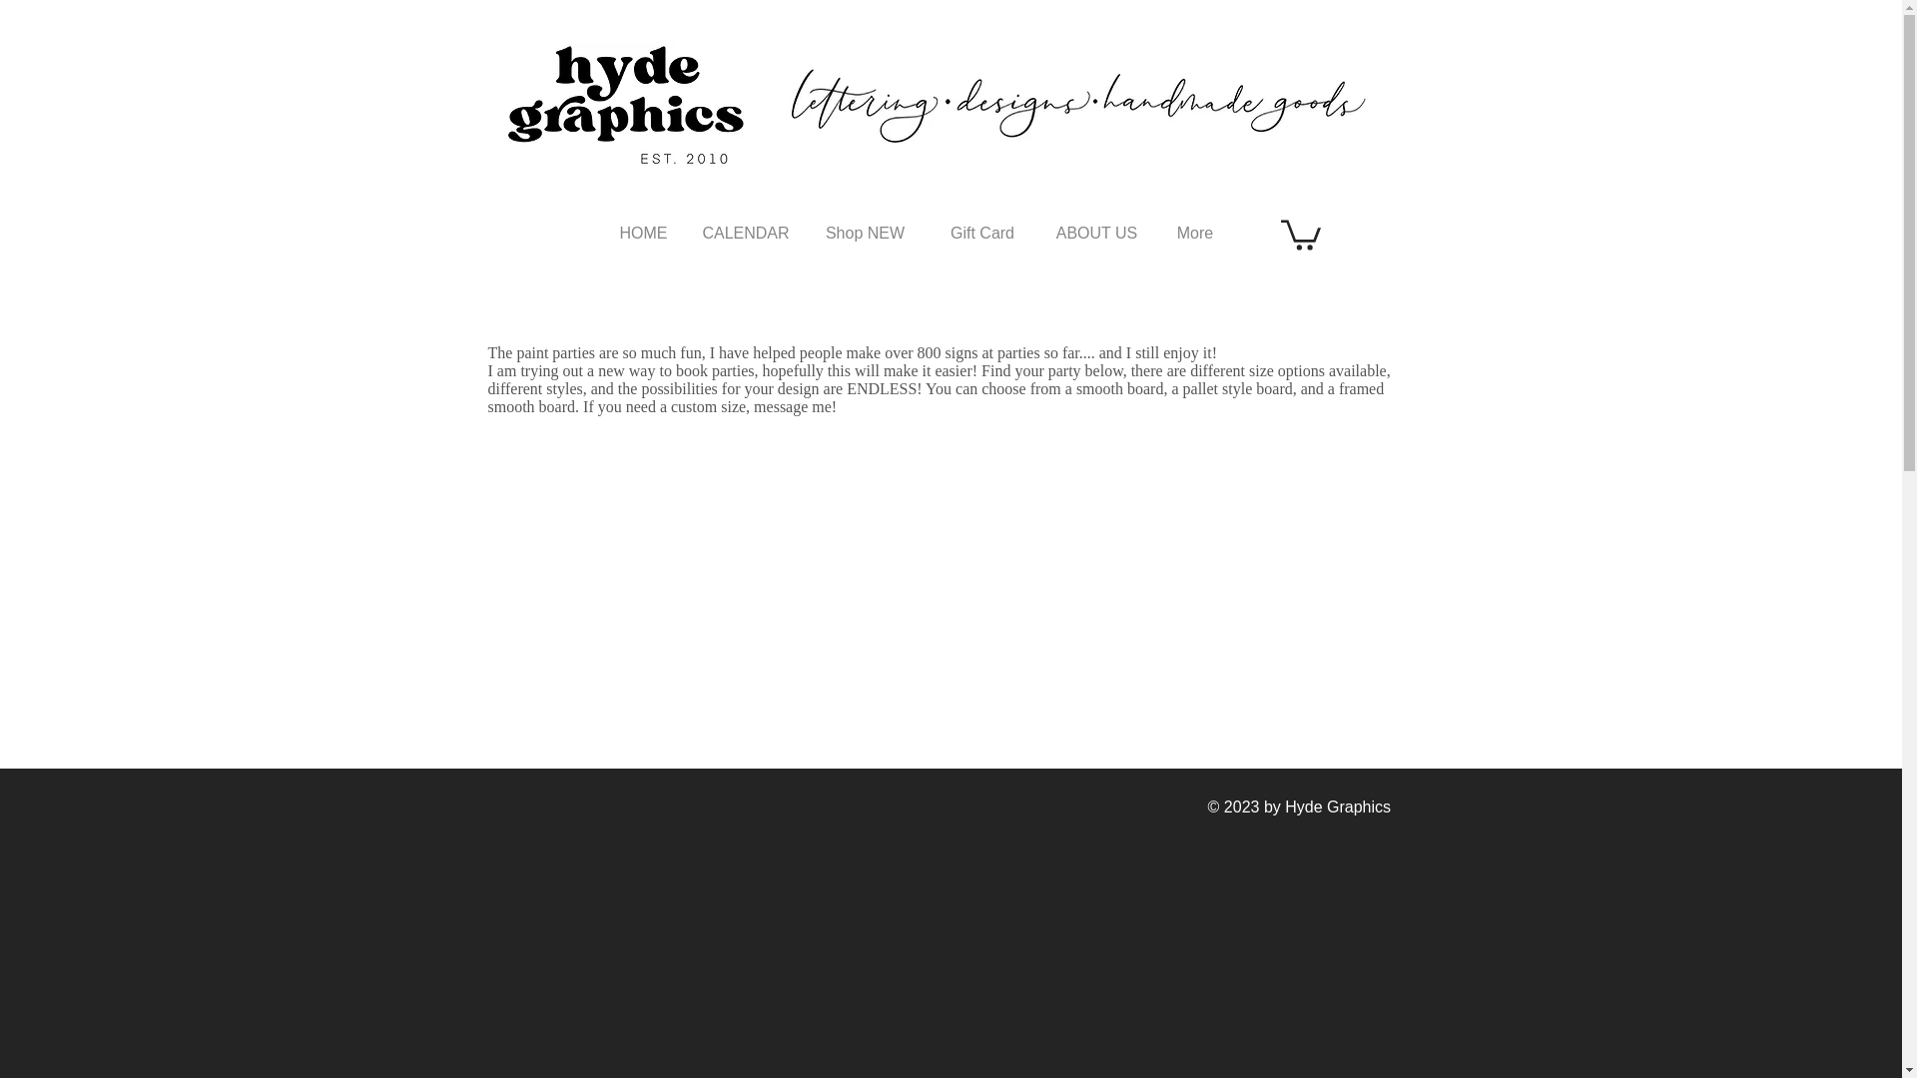 This screenshot has height=1078, width=1917. I want to click on HOME, so click(643, 233).